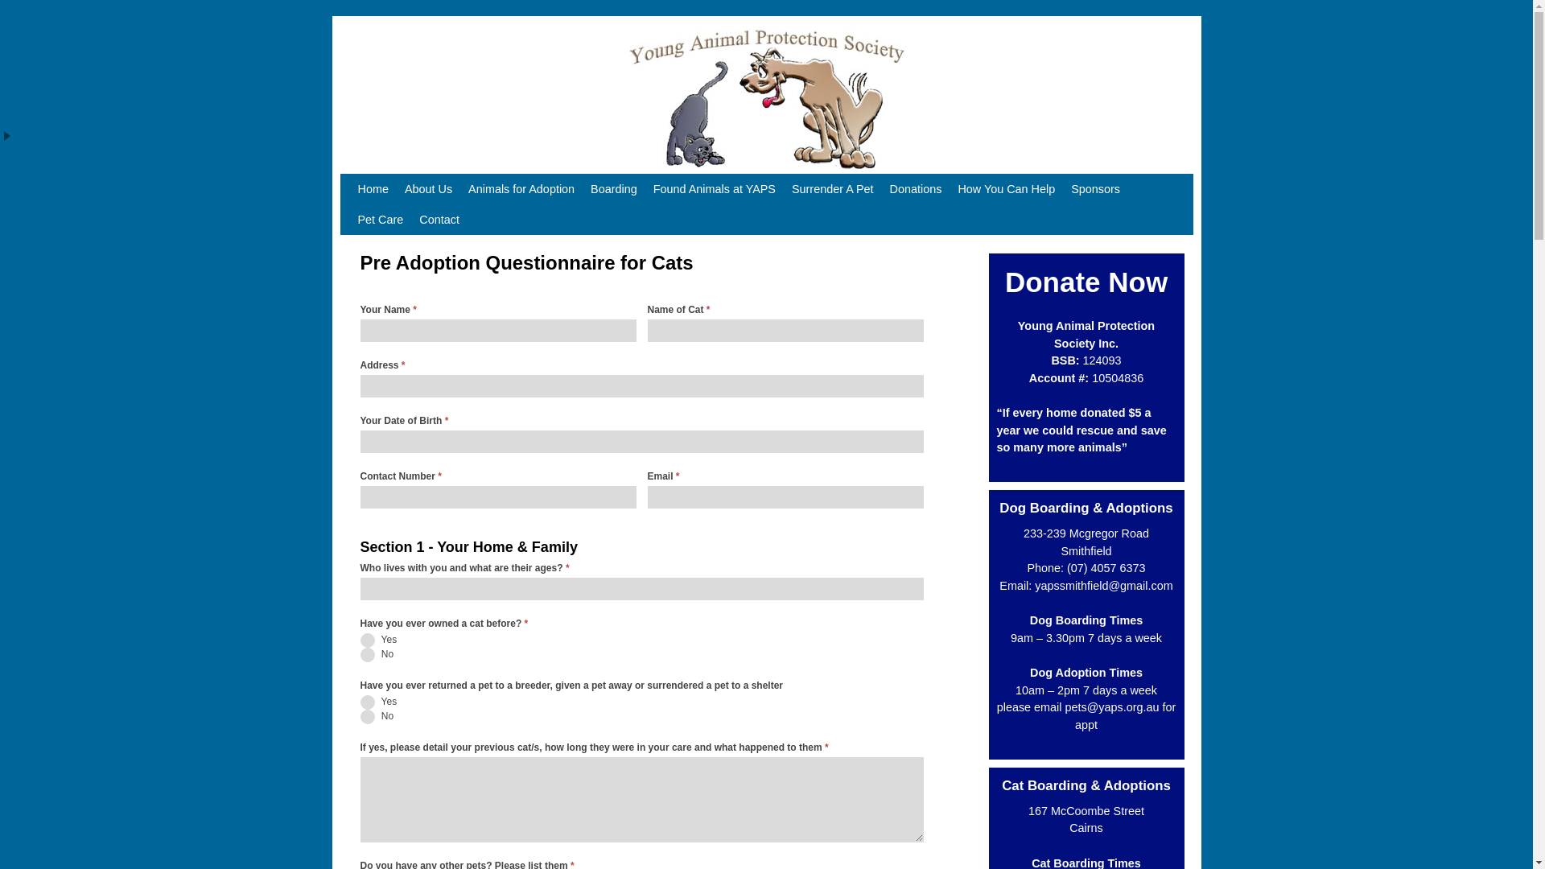 The width and height of the screenshot is (1545, 869). Describe the element at coordinates (521, 189) in the screenshot. I see `Animals for Adoption` at that location.